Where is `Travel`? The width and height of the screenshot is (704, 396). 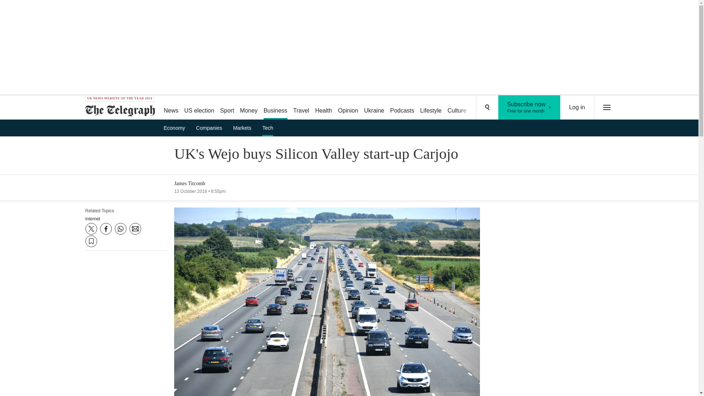 Travel is located at coordinates (301, 108).